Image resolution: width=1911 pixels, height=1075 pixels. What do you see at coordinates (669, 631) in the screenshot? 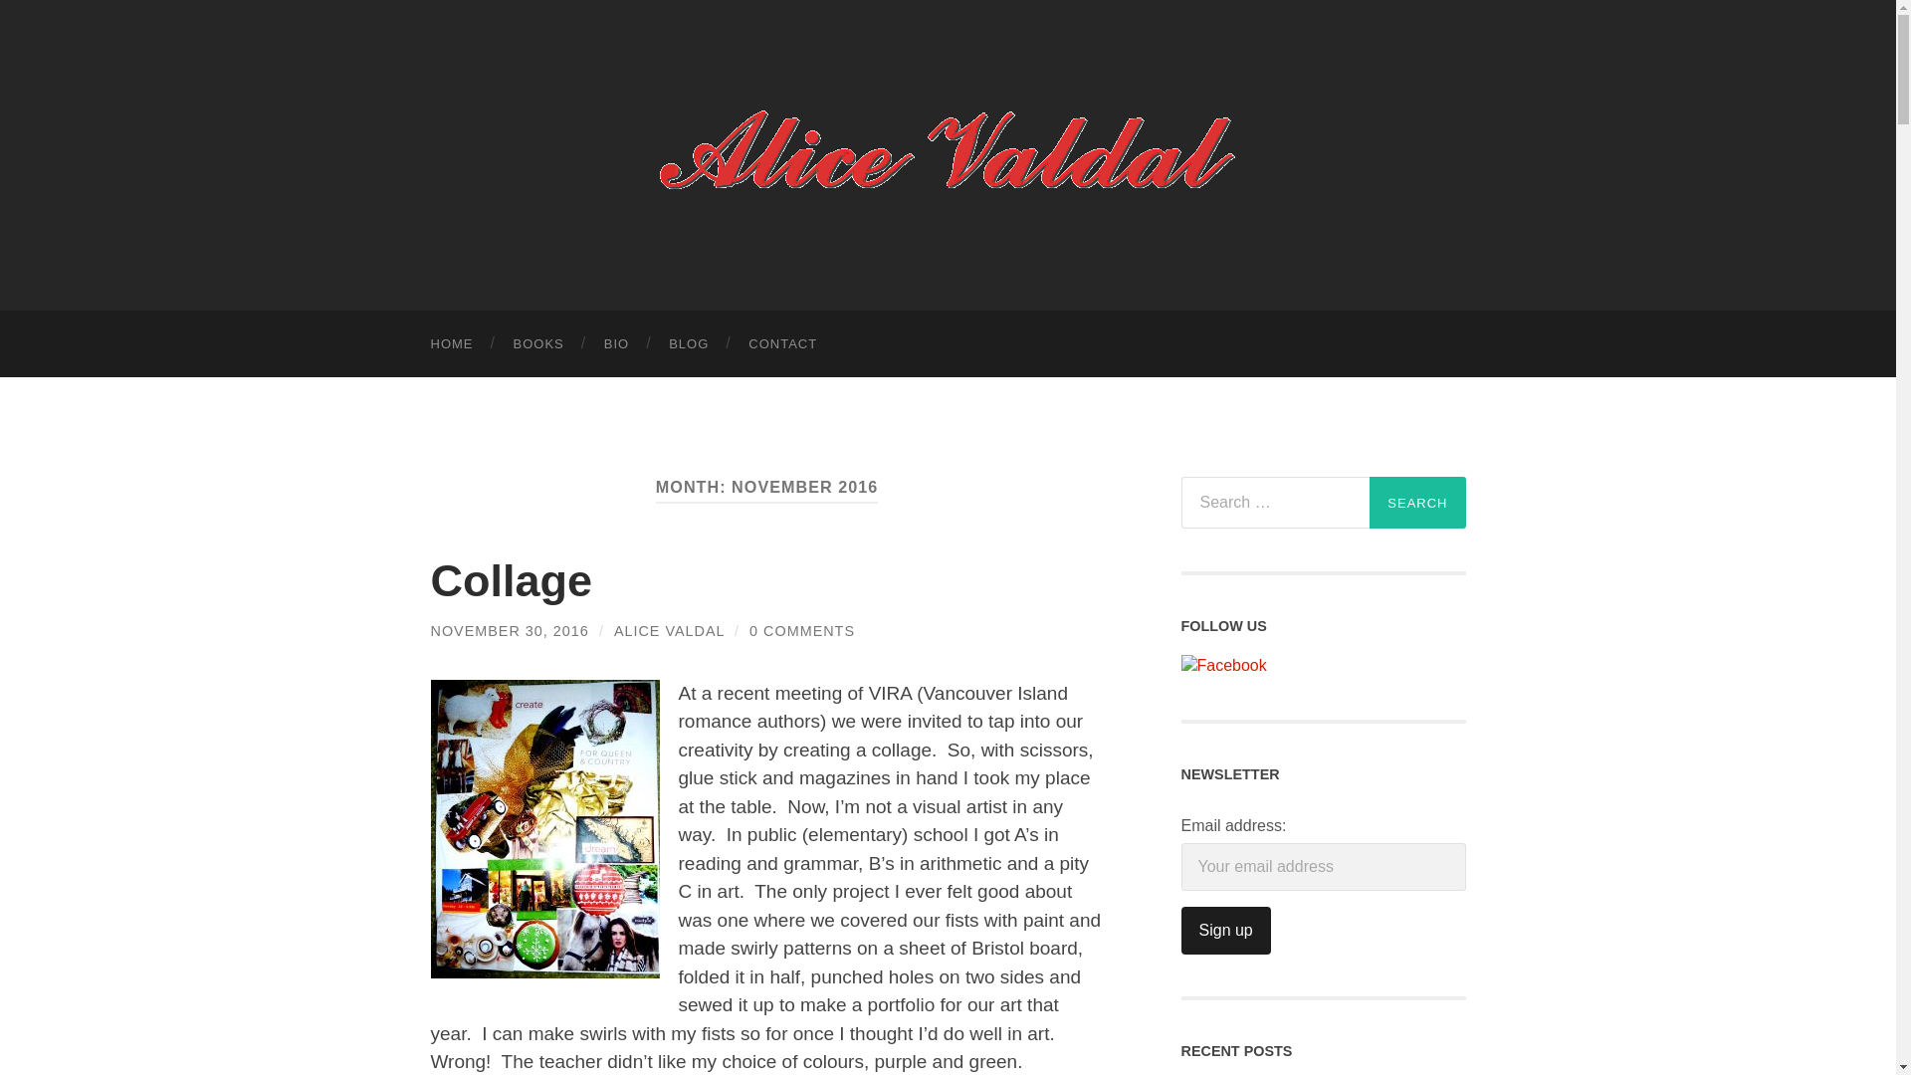
I see `Posts by Alice Valdal` at bounding box center [669, 631].